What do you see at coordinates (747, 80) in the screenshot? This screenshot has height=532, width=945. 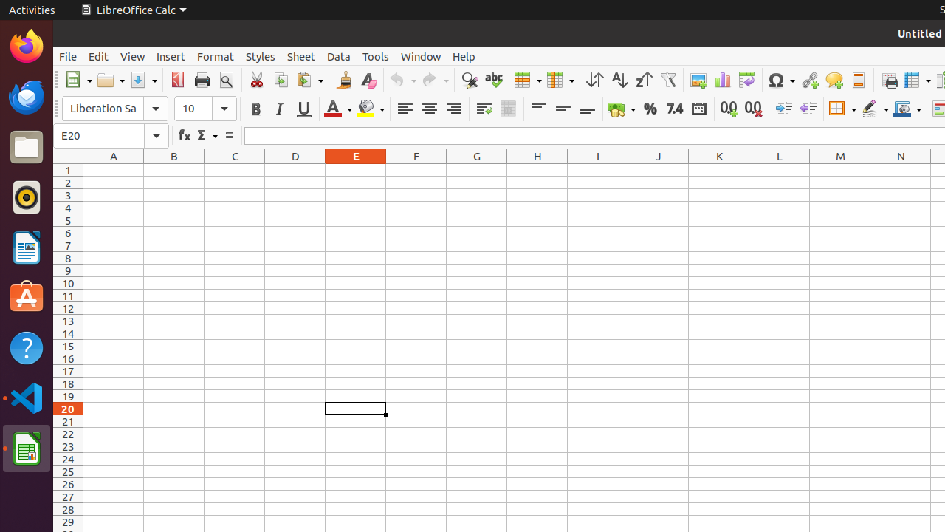 I see `Pivot Table` at bounding box center [747, 80].